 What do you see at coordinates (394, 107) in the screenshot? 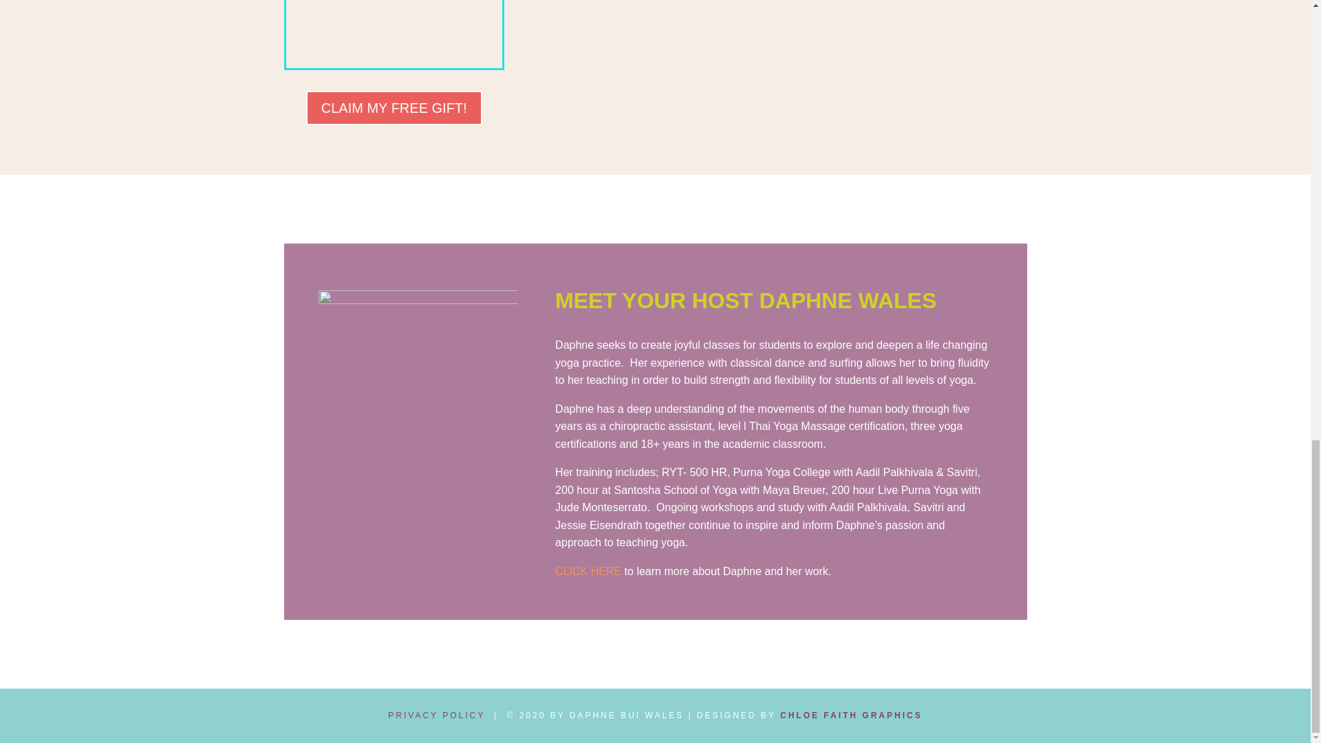
I see `CLAIM MY FREE GIFT!` at bounding box center [394, 107].